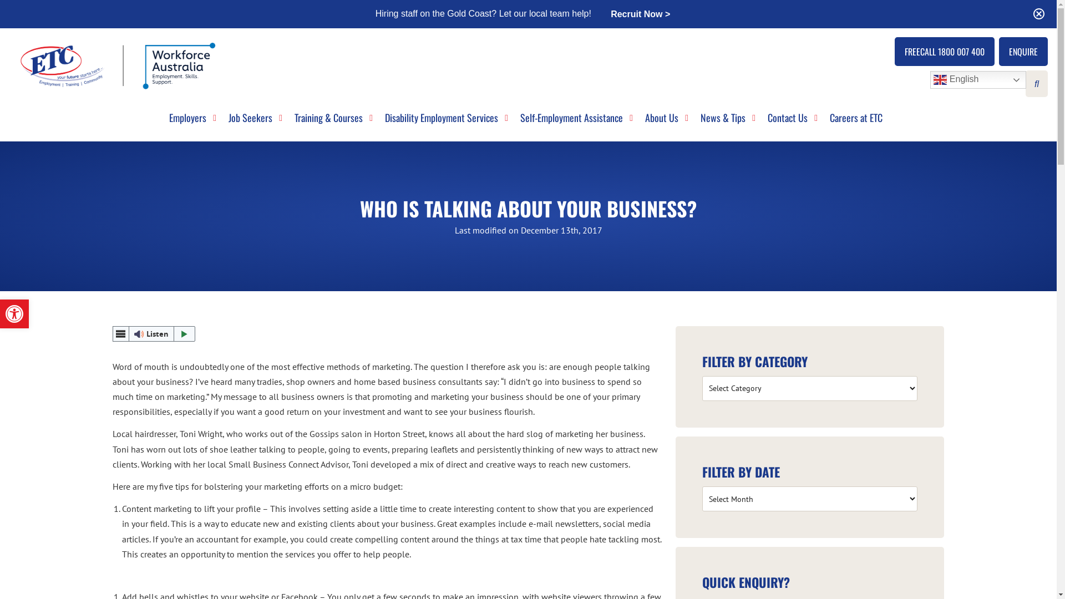 The width and height of the screenshot is (1065, 599). What do you see at coordinates (571, 123) in the screenshot?
I see `Self-Employment Assistance` at bounding box center [571, 123].